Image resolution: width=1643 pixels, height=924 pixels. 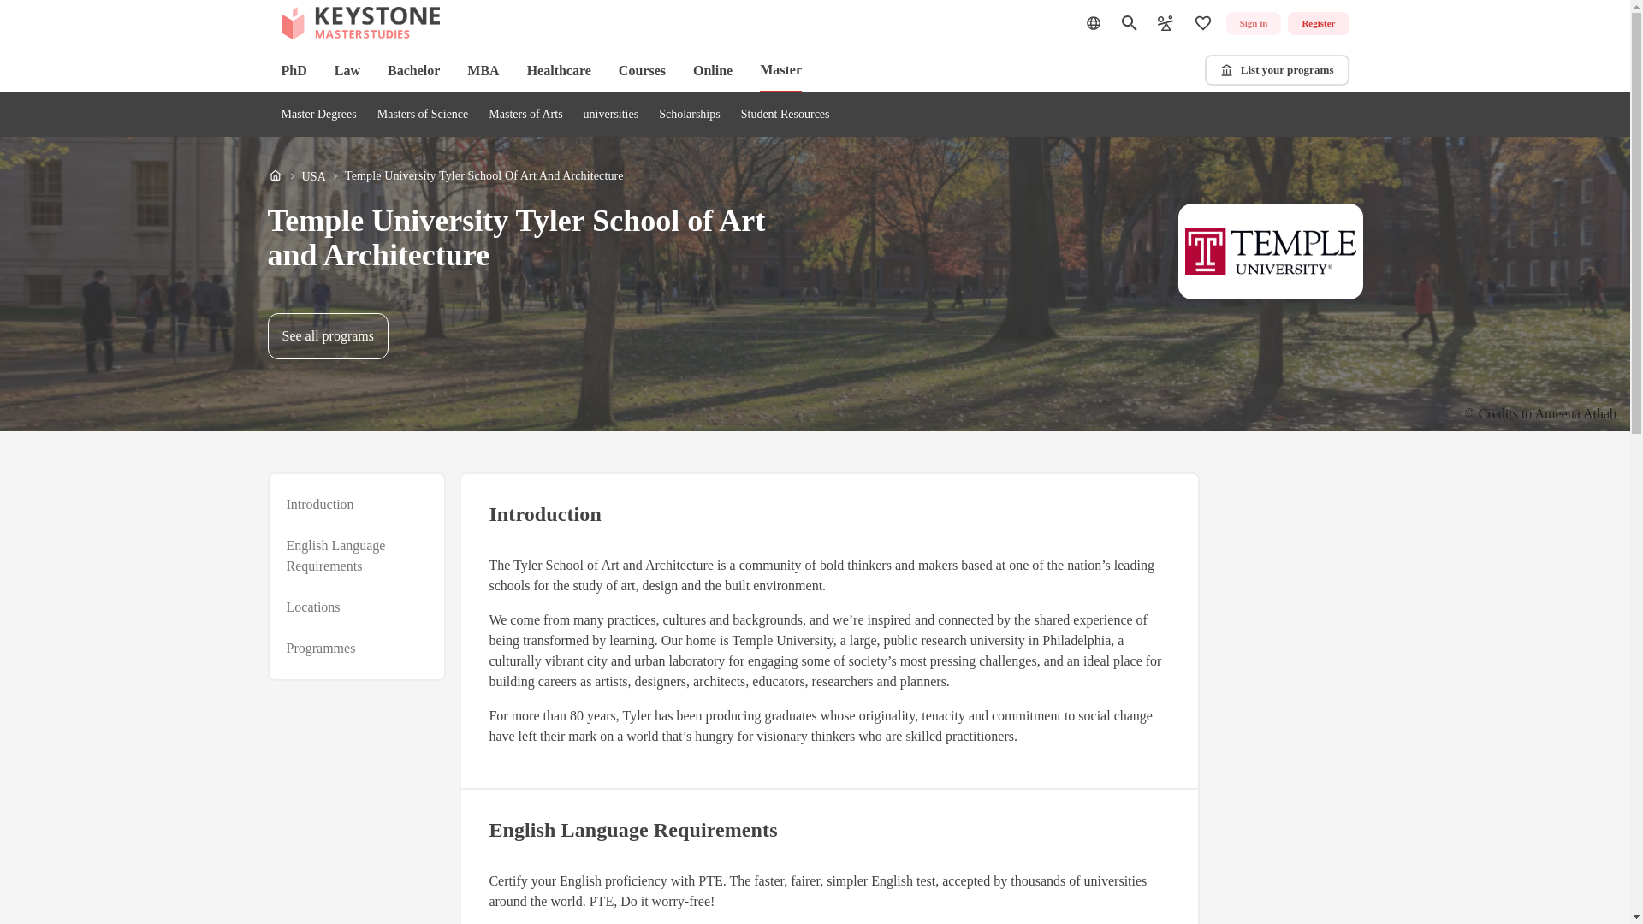 What do you see at coordinates (444, 176) in the screenshot?
I see `Master Degrees` at bounding box center [444, 176].